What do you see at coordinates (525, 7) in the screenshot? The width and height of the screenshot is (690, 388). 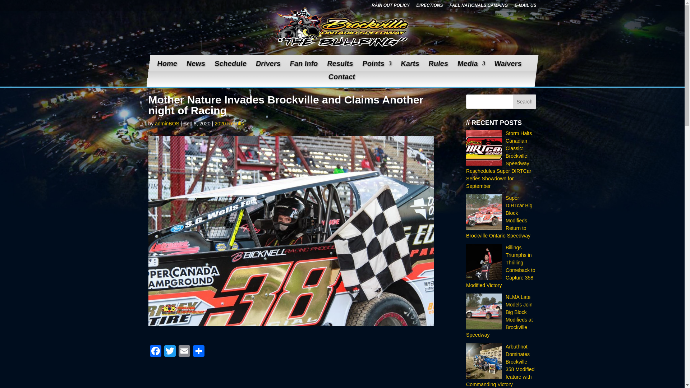 I see `E-MAIL US` at bounding box center [525, 7].